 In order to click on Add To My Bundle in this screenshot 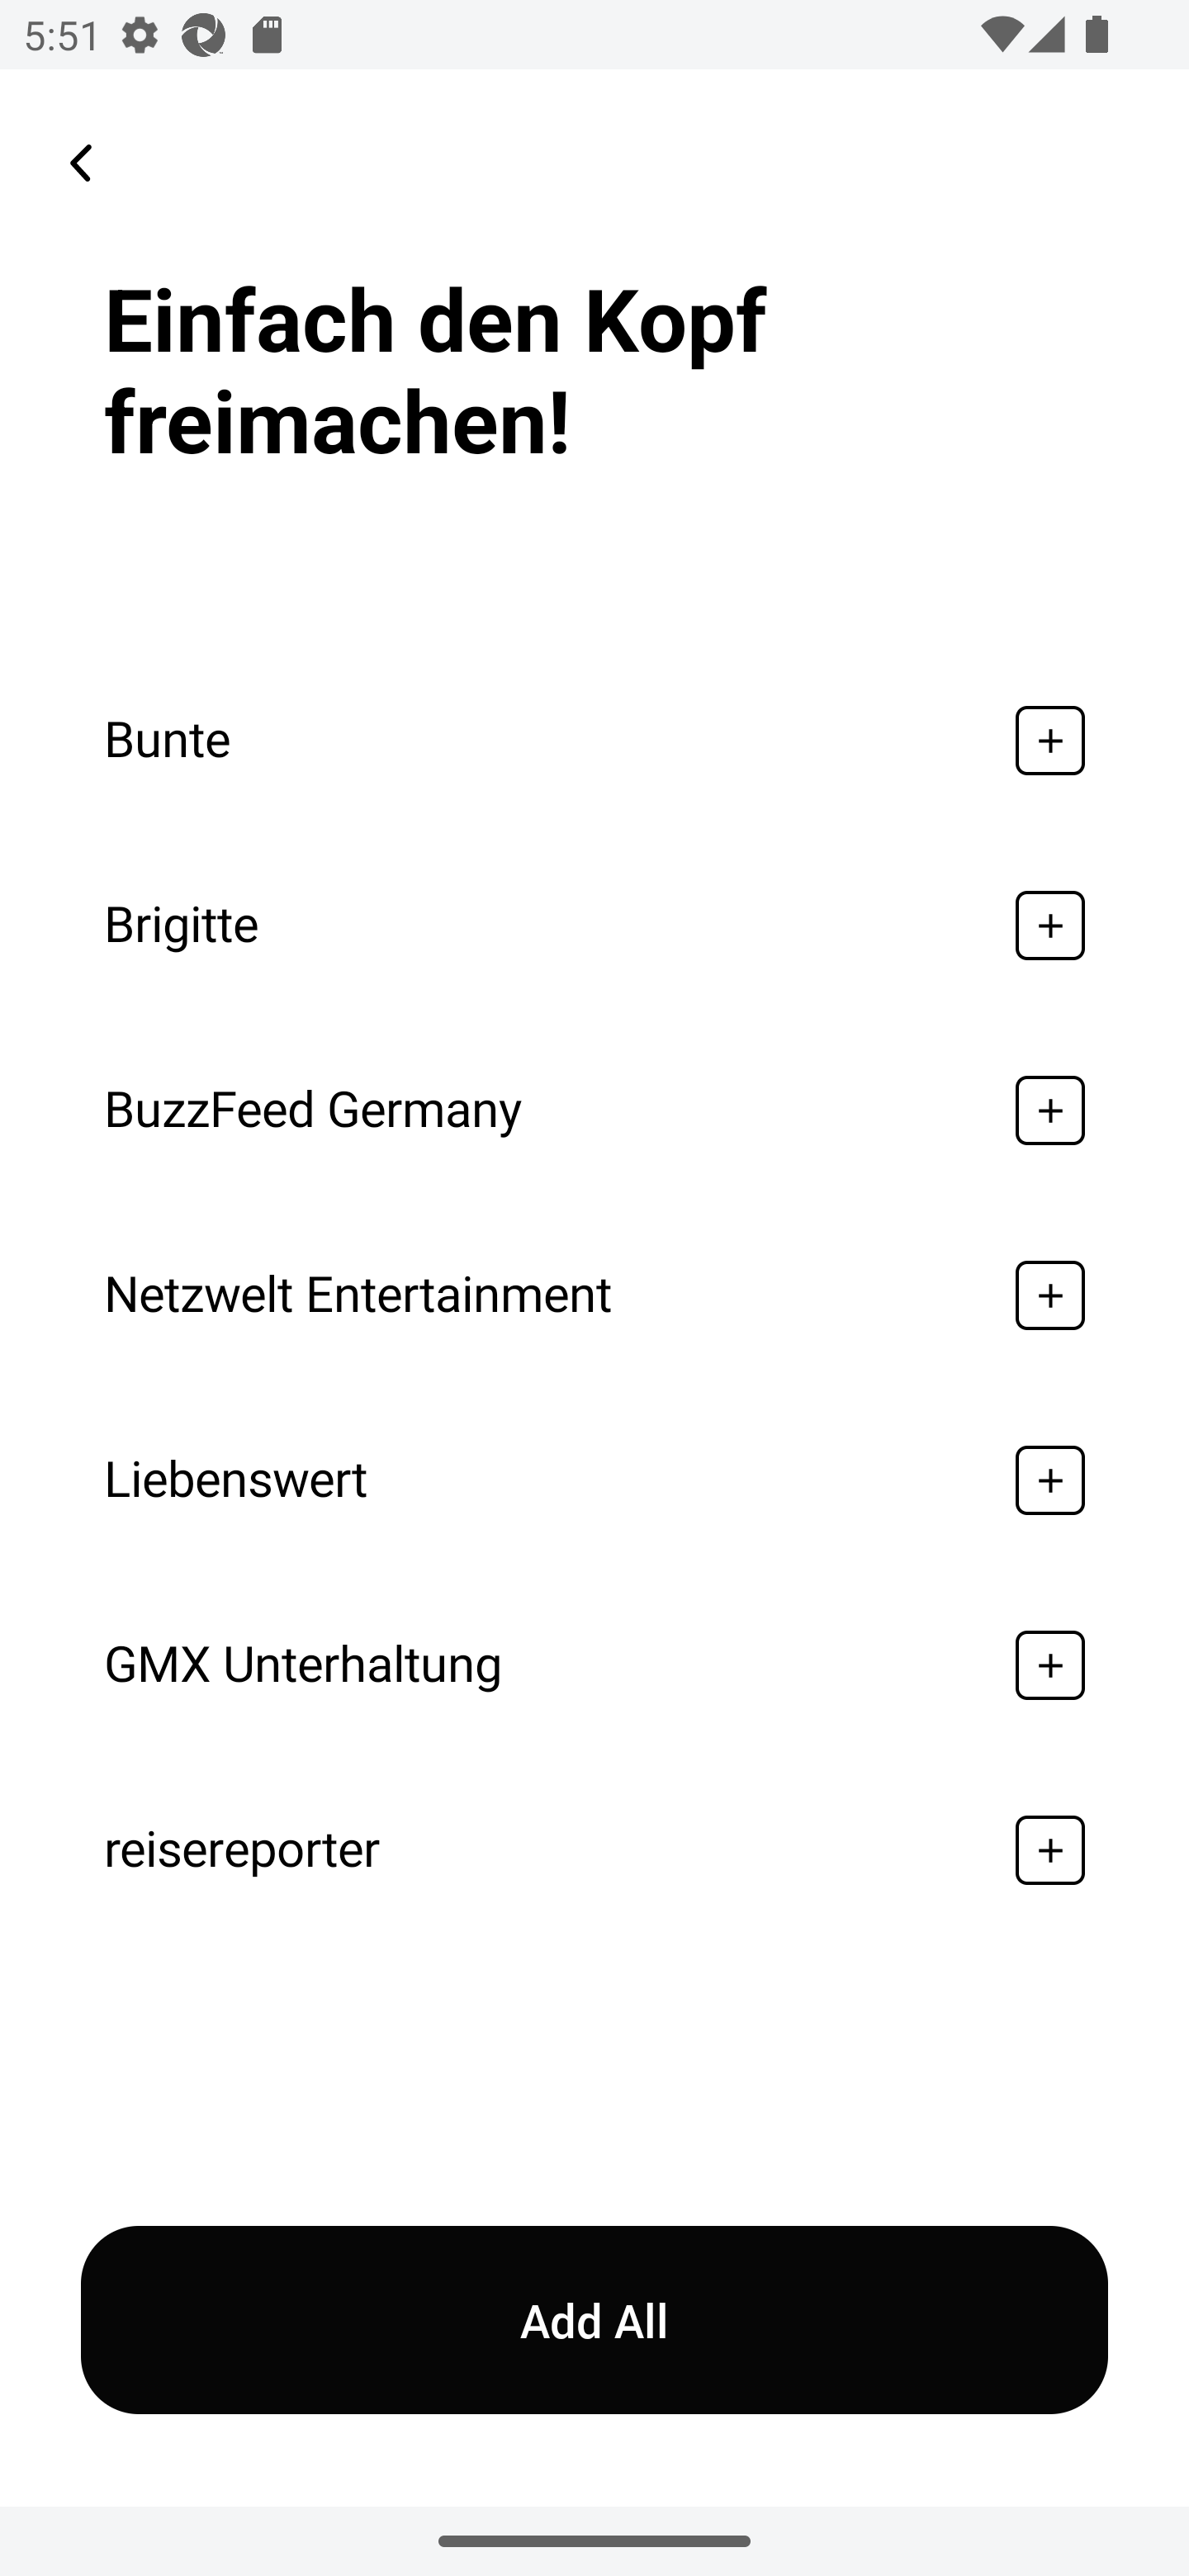, I will do `click(1050, 1481)`.